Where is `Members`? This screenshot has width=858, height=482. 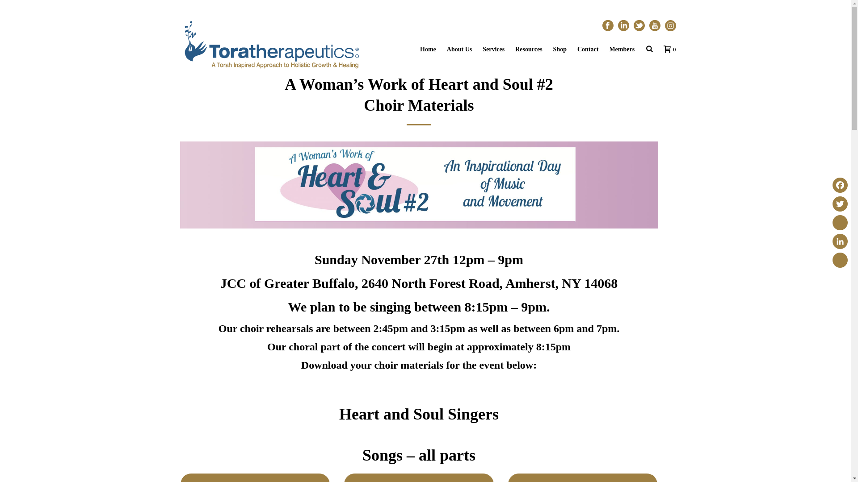
Members is located at coordinates (622, 50).